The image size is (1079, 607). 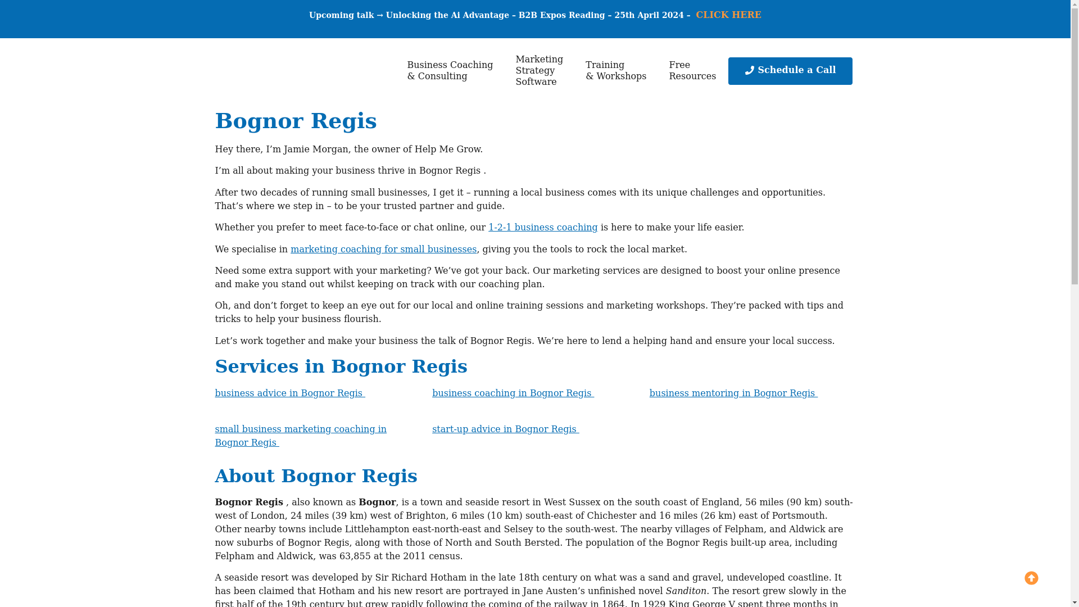 What do you see at coordinates (728, 15) in the screenshot?
I see `business mentoring in Bognor Regis ` at bounding box center [728, 15].